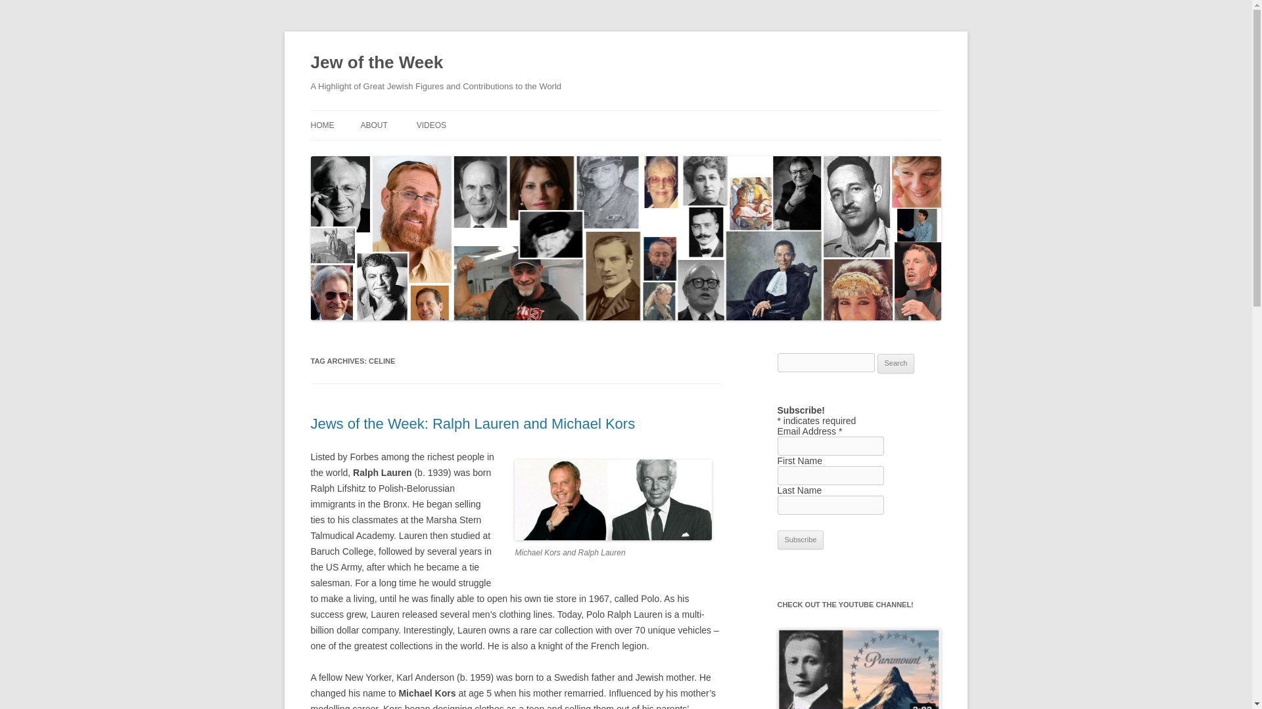 Image resolution: width=1262 pixels, height=709 pixels. Describe the element at coordinates (376, 63) in the screenshot. I see `Jew of the Week` at that location.